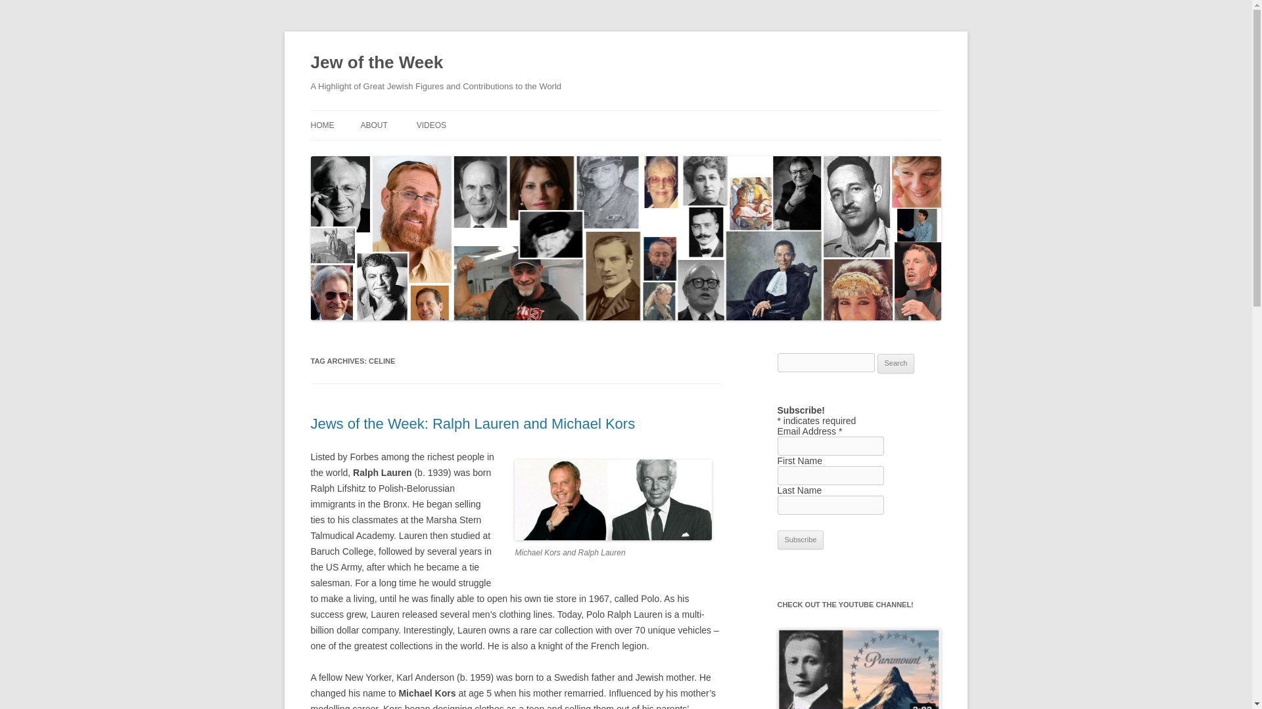 Image resolution: width=1262 pixels, height=709 pixels. Describe the element at coordinates (376, 63) in the screenshot. I see `Jew of the Week` at that location.